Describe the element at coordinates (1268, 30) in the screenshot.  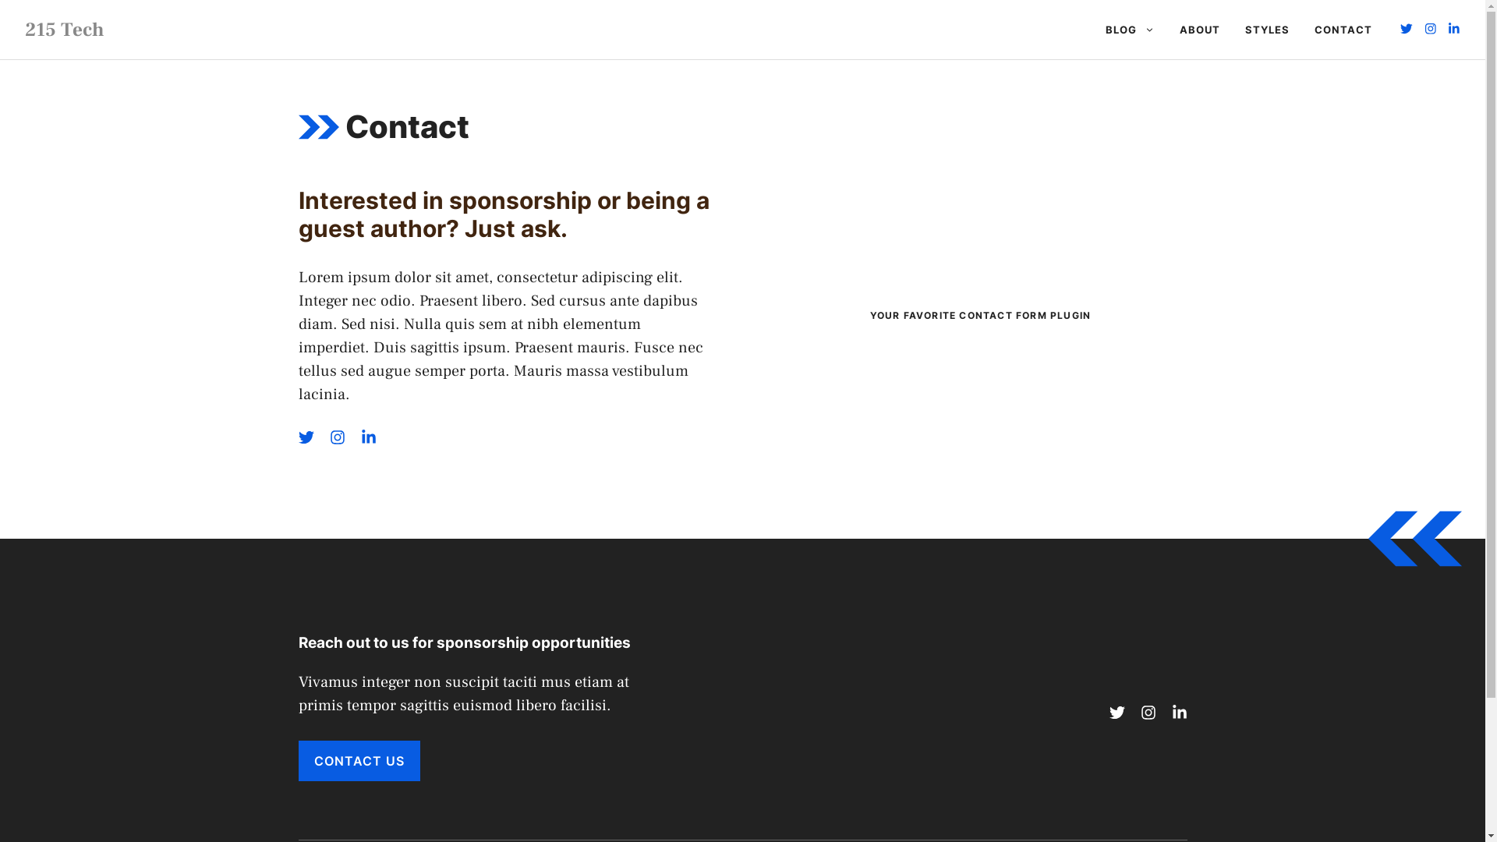
I see `STYLES` at that location.